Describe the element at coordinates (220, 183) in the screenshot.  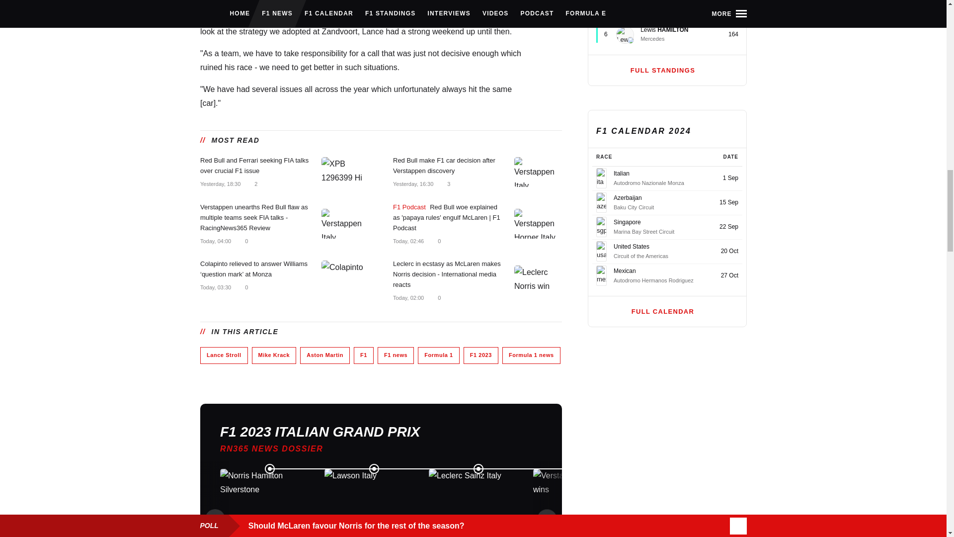
I see `Monday 2 September 2024 at 18:30` at that location.